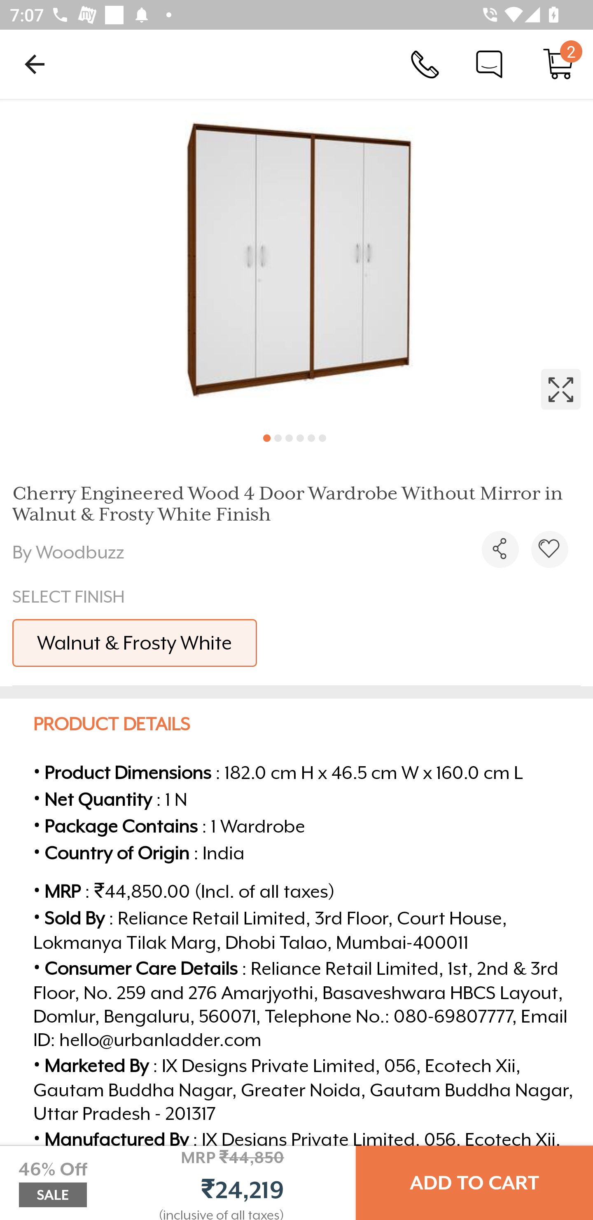 The width and height of the screenshot is (593, 1220). What do you see at coordinates (296, 260) in the screenshot?
I see `` at bounding box center [296, 260].